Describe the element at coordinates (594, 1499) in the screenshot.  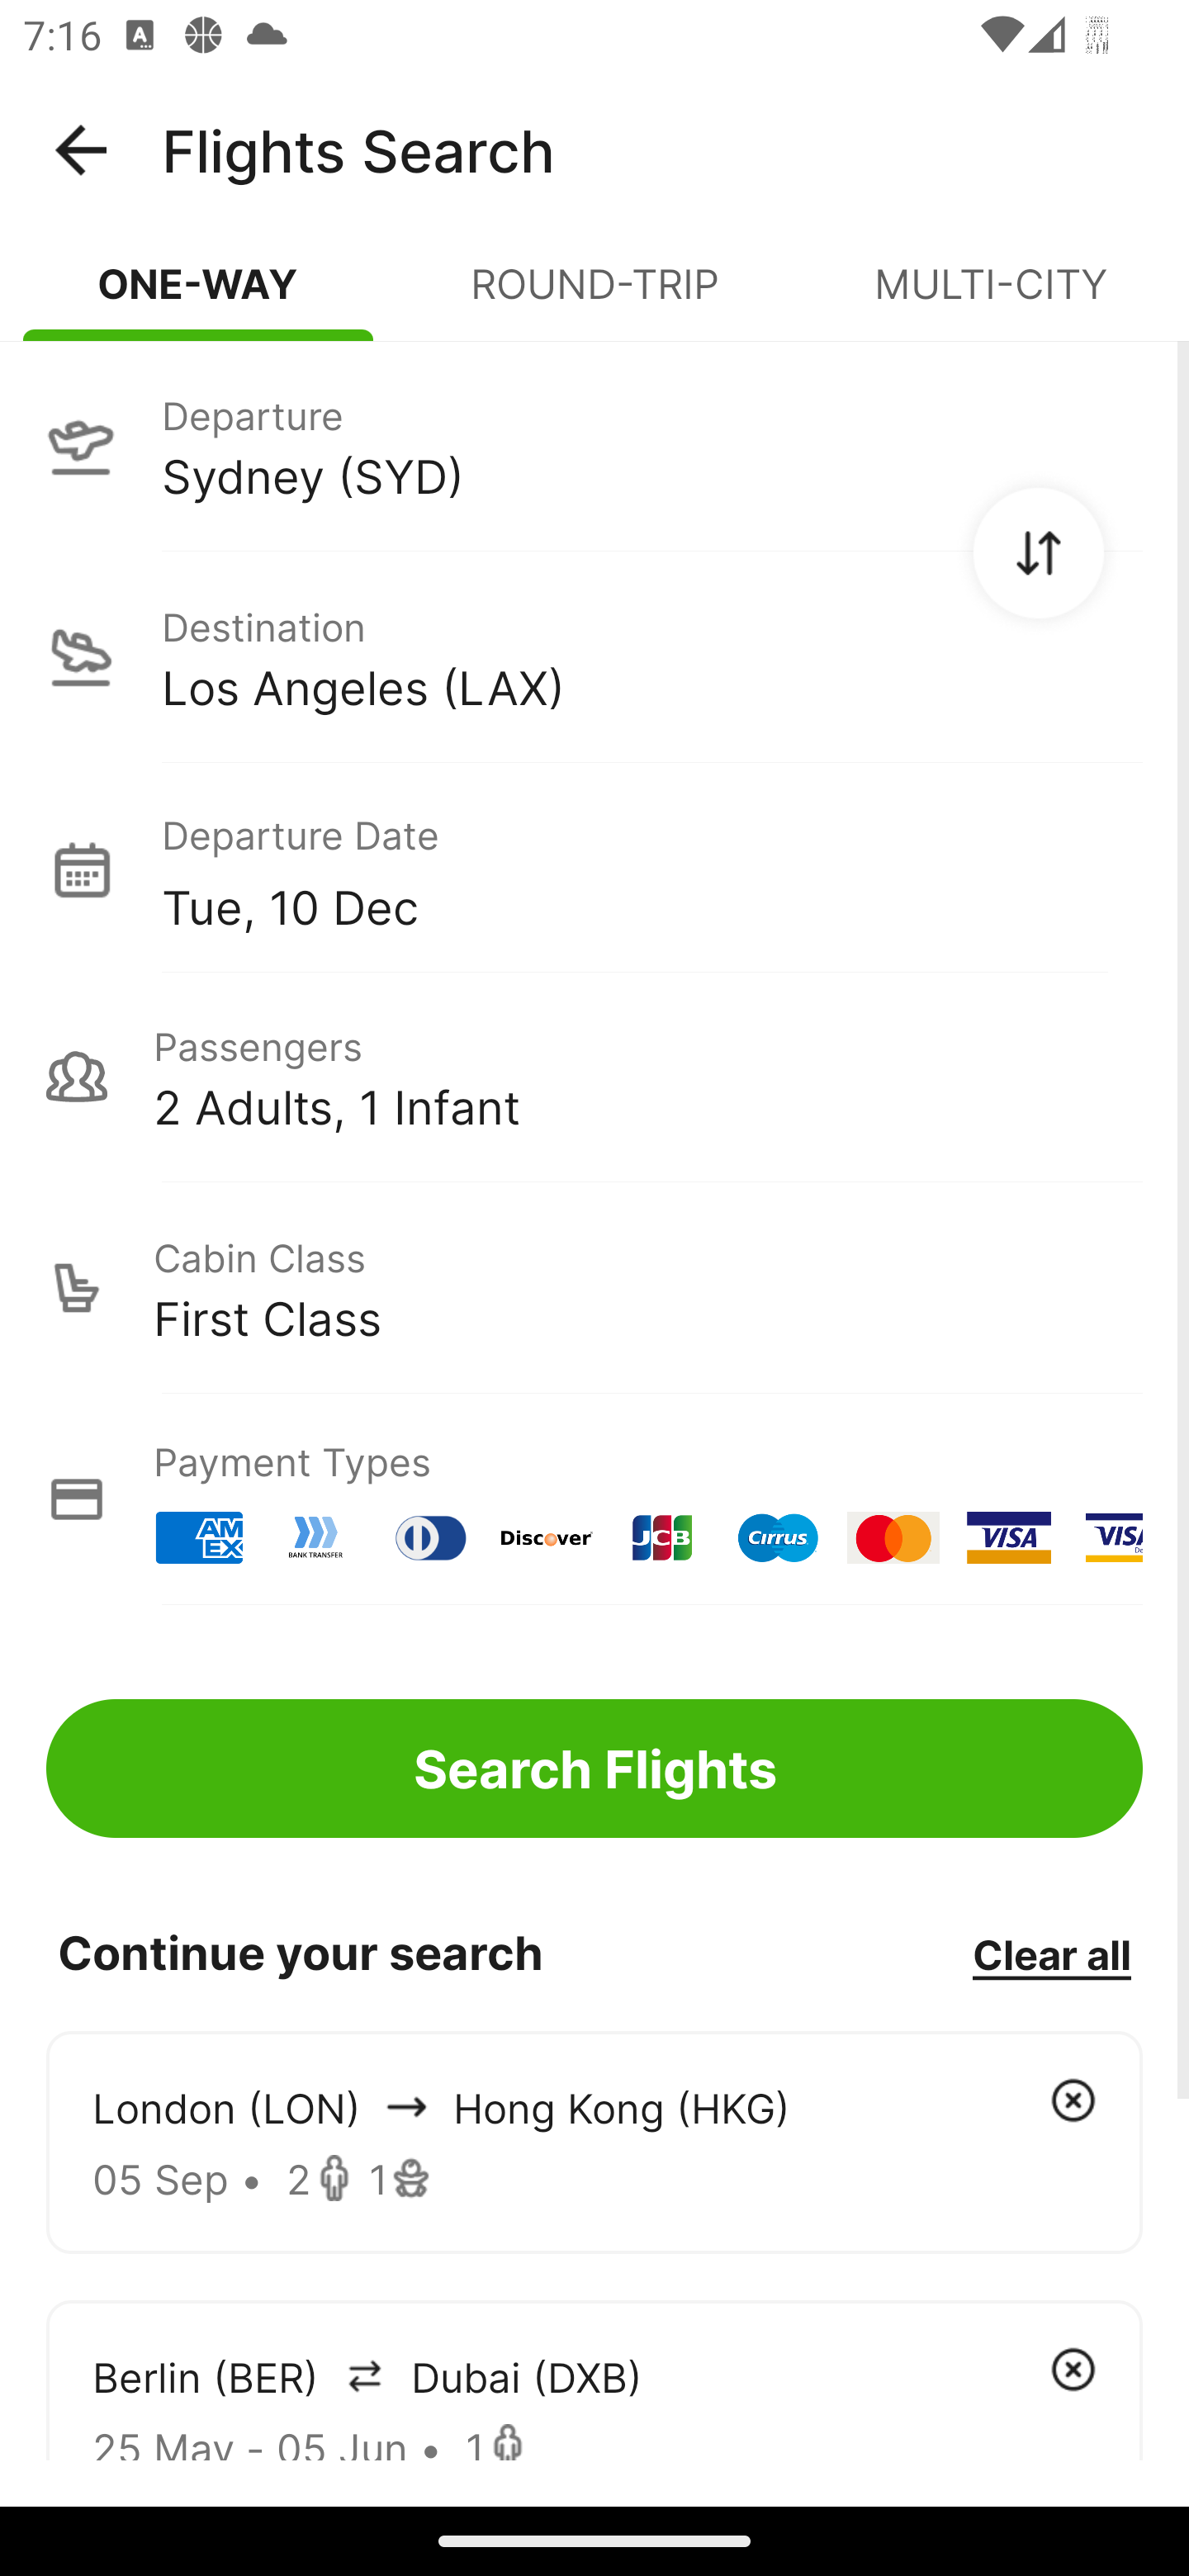
I see `Payment Types` at that location.